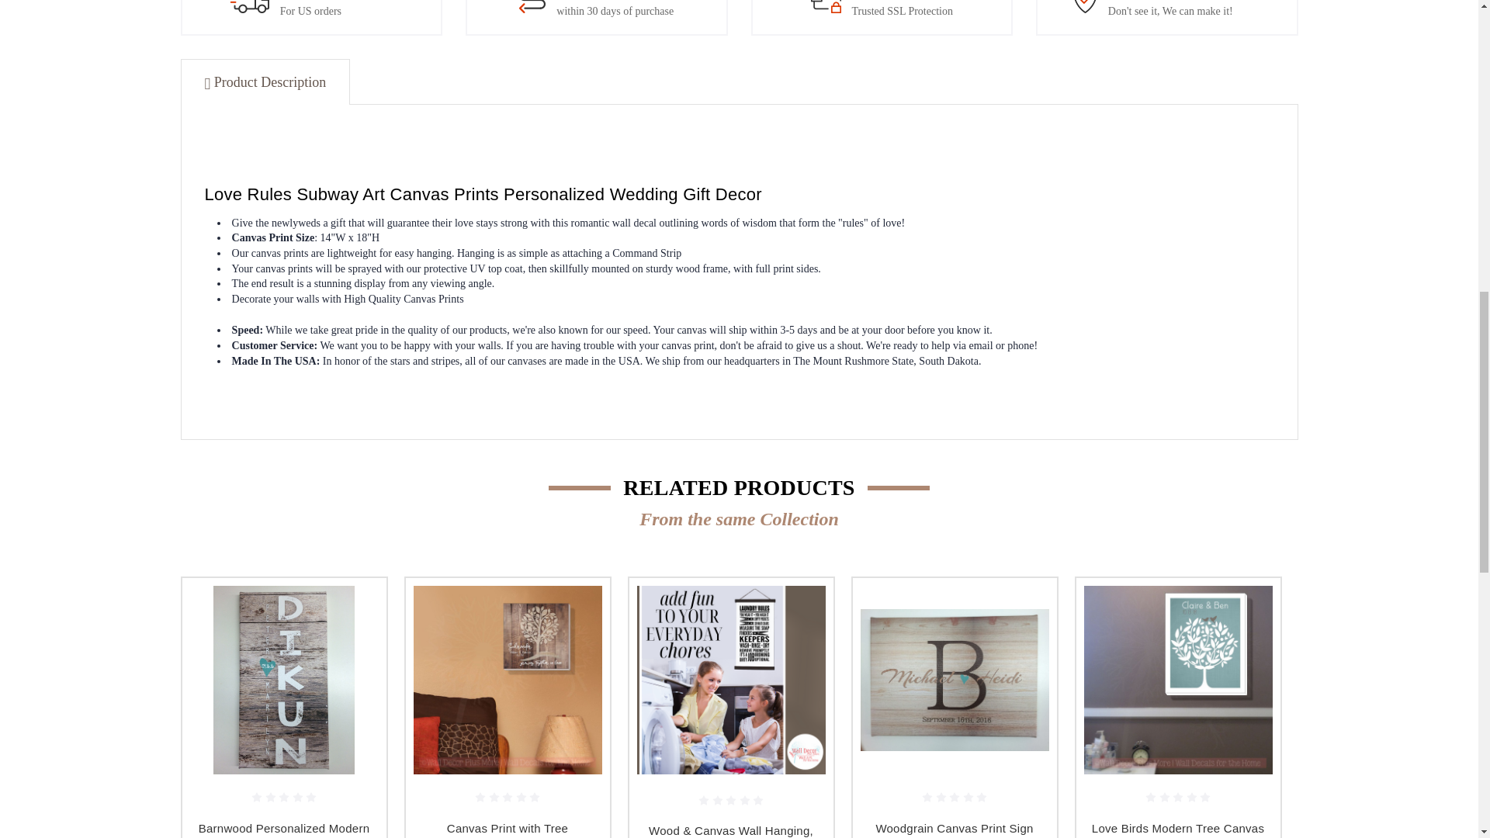 This screenshot has height=838, width=1490. I want to click on Custom Products Available, so click(1085, 6).